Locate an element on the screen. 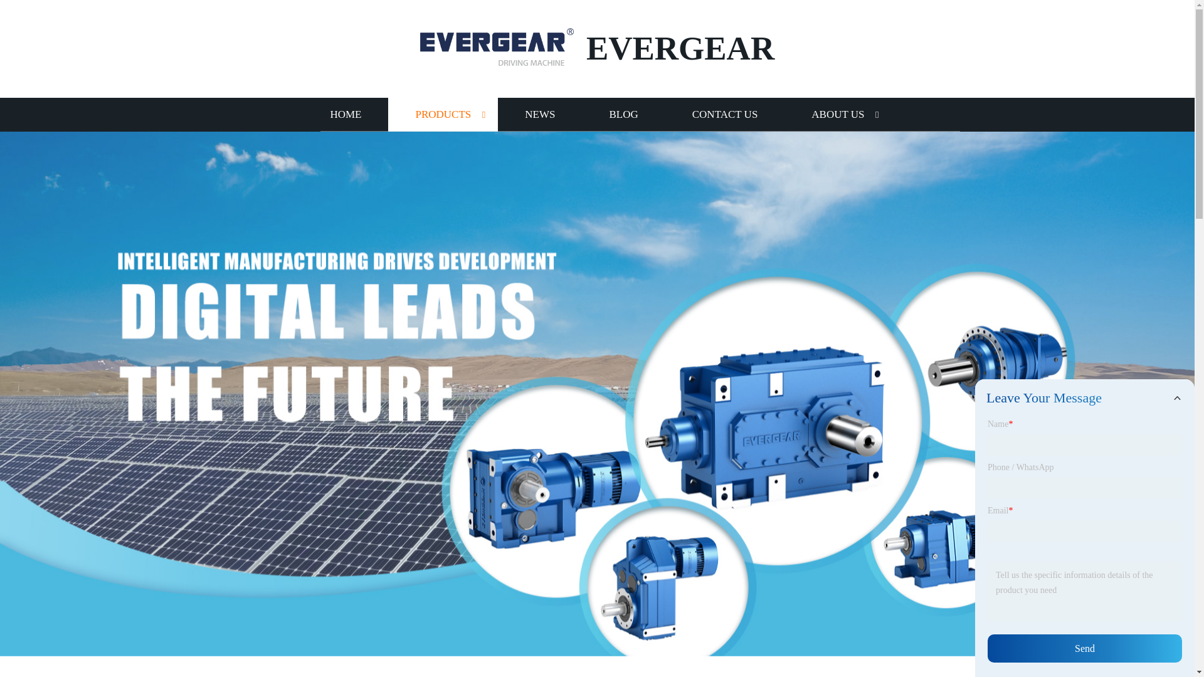 The height and width of the screenshot is (677, 1204). PRODUCTS is located at coordinates (443, 114).